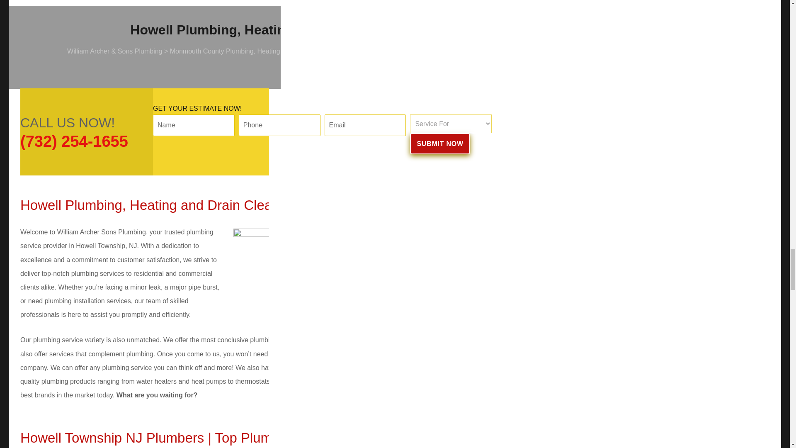 This screenshot has width=796, height=448. What do you see at coordinates (255, 51) in the screenshot?
I see `Go to Monmouth County Plumbing, Heating and Drain Cleaning.` at bounding box center [255, 51].